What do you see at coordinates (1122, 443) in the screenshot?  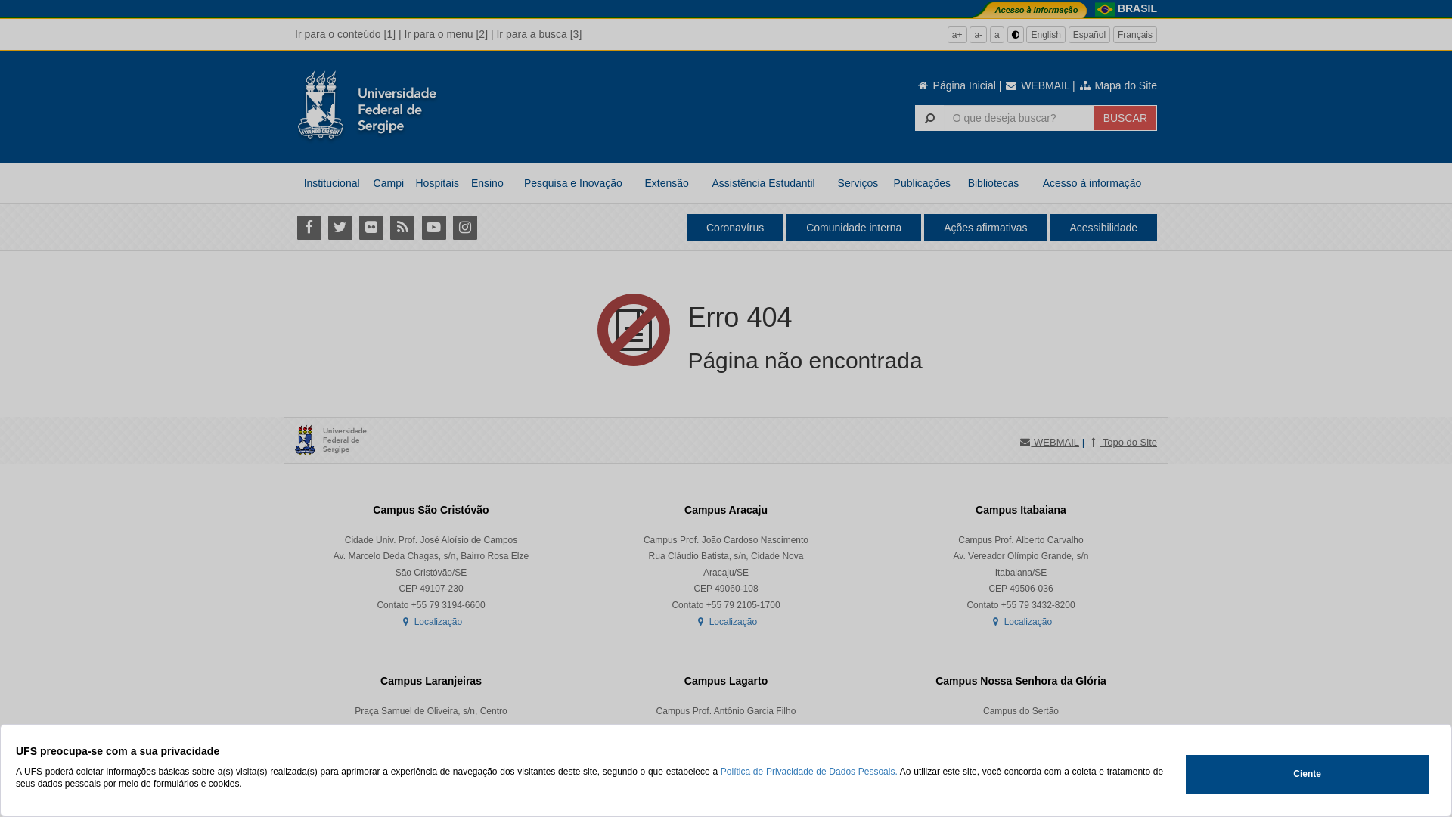 I see `Topo do Site` at bounding box center [1122, 443].